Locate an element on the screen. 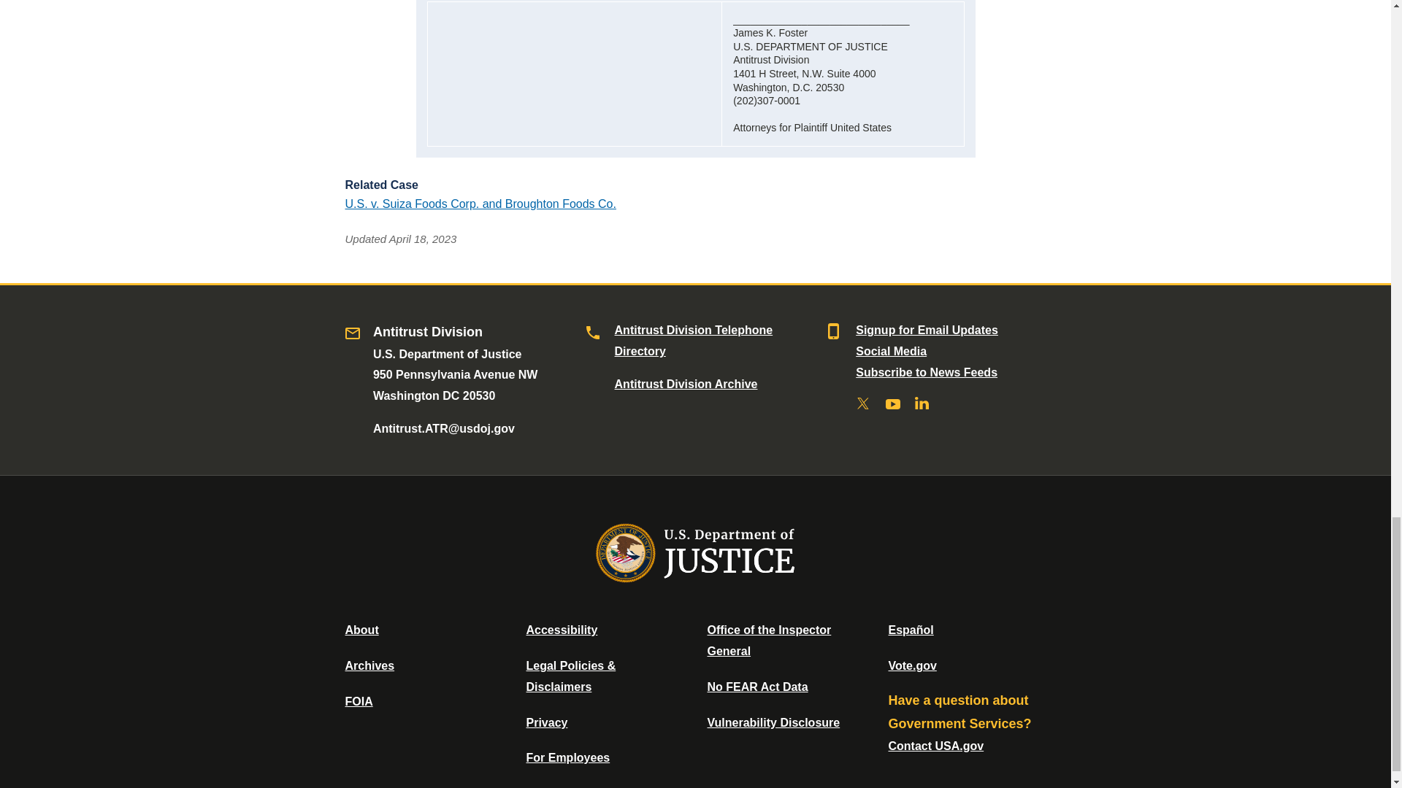  Accessibility Statement is located at coordinates (561, 630).